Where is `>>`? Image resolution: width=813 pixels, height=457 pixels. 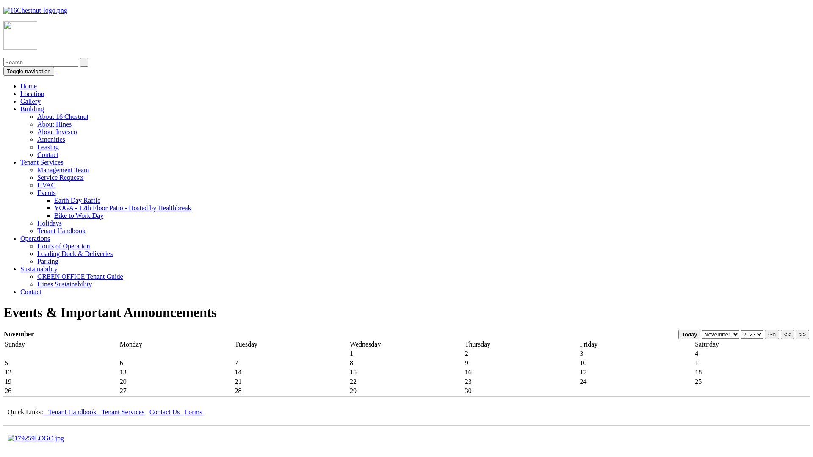 >> is located at coordinates (802, 334).